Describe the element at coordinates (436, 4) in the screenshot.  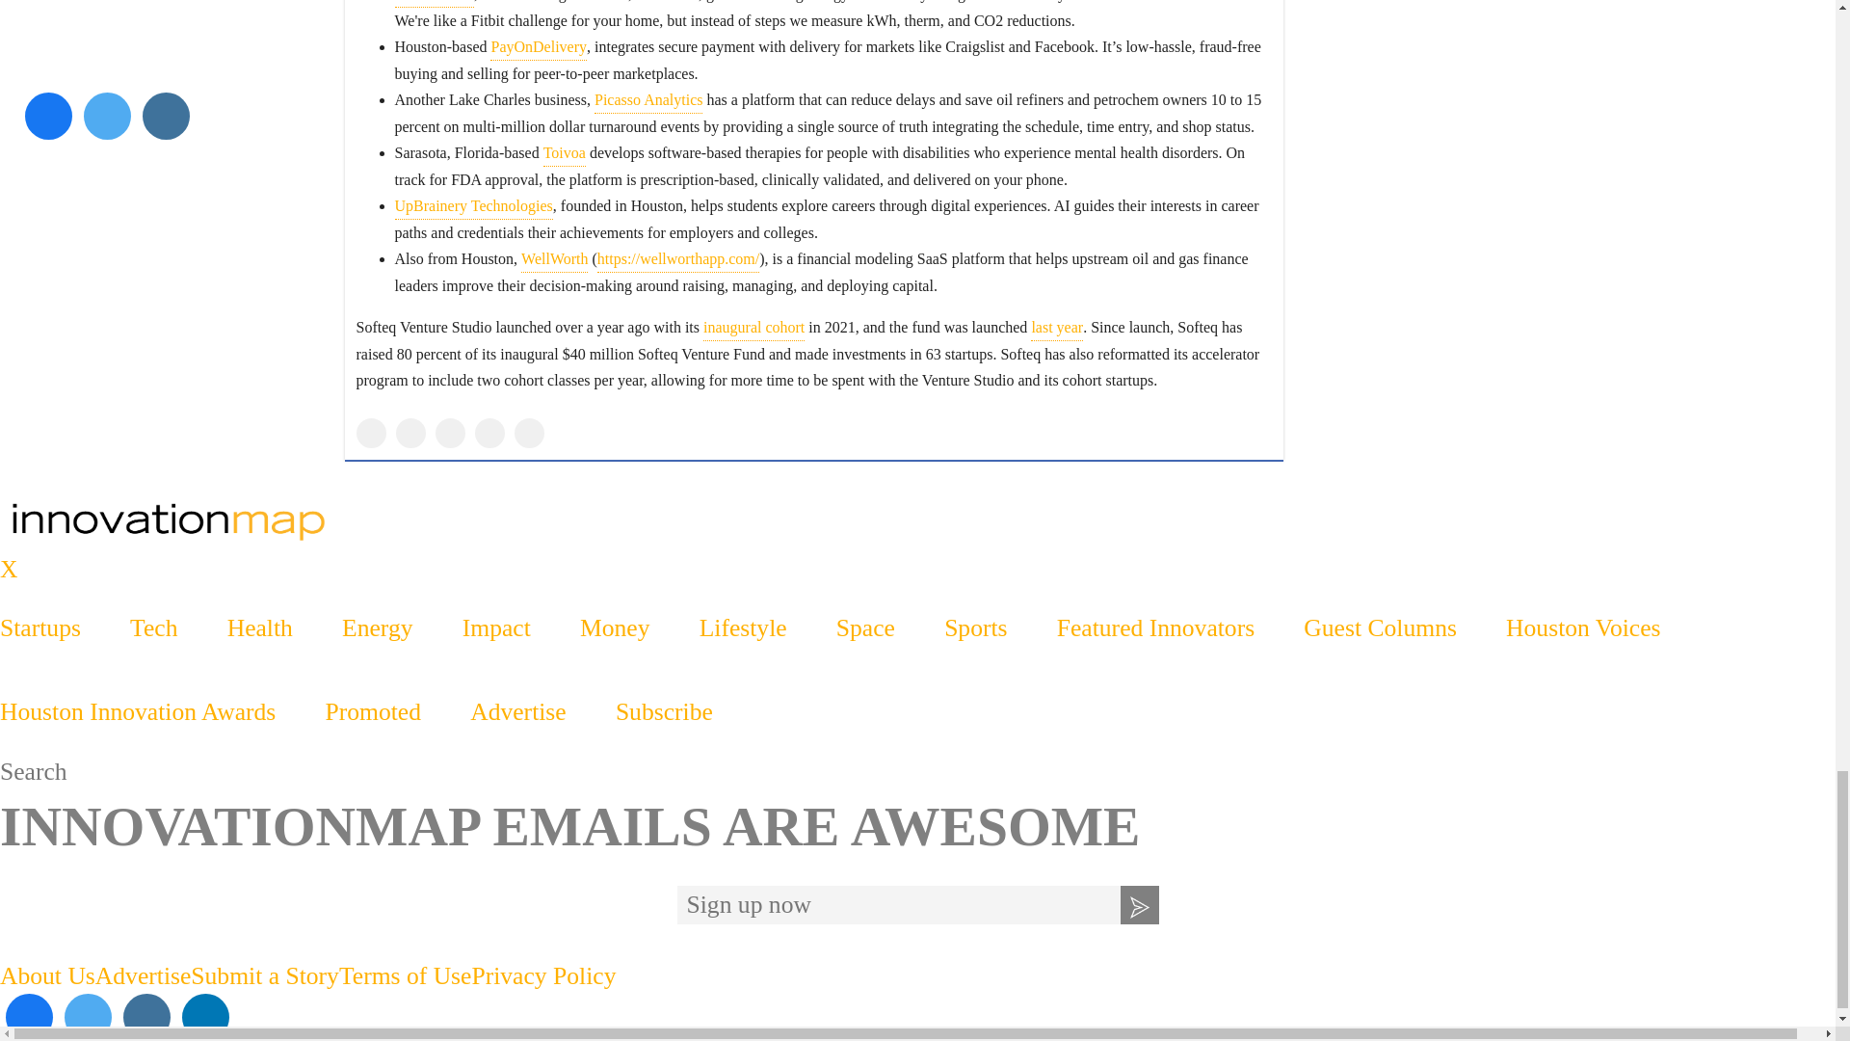
I see `MeterLeader` at that location.